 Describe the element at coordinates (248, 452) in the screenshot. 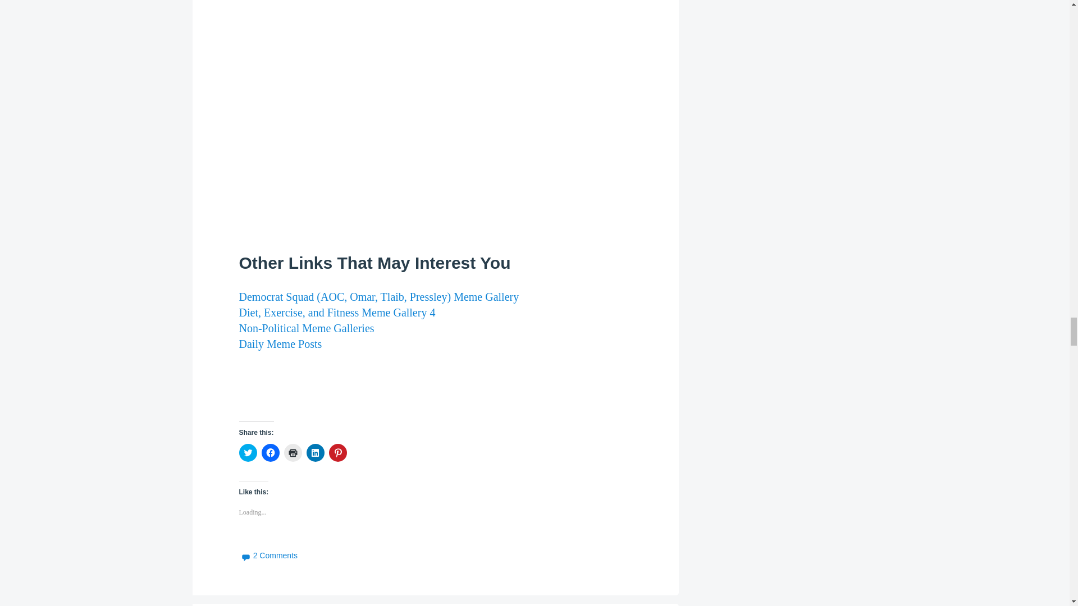

I see `Click to share on Twitter` at that location.